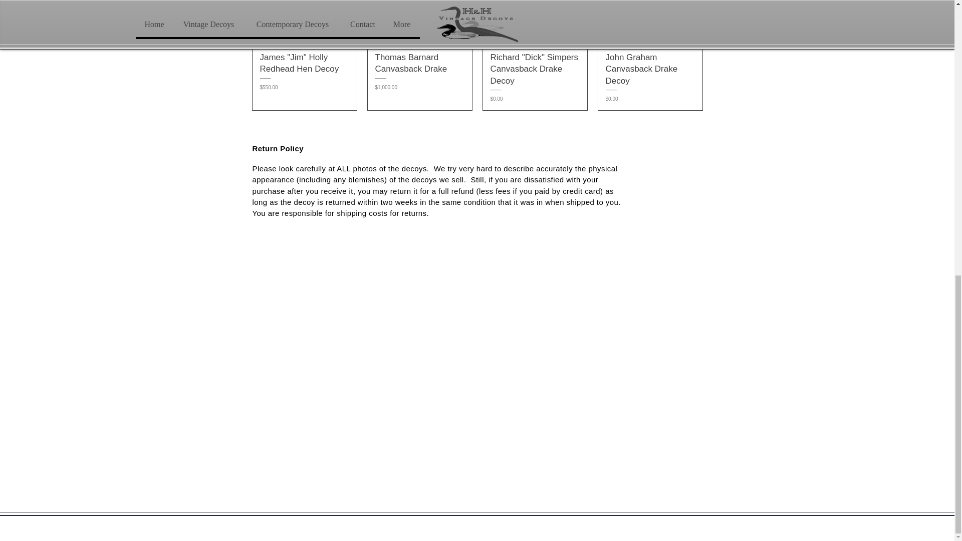  What do you see at coordinates (535, 22) in the screenshot?
I see `SOLD` at bounding box center [535, 22].